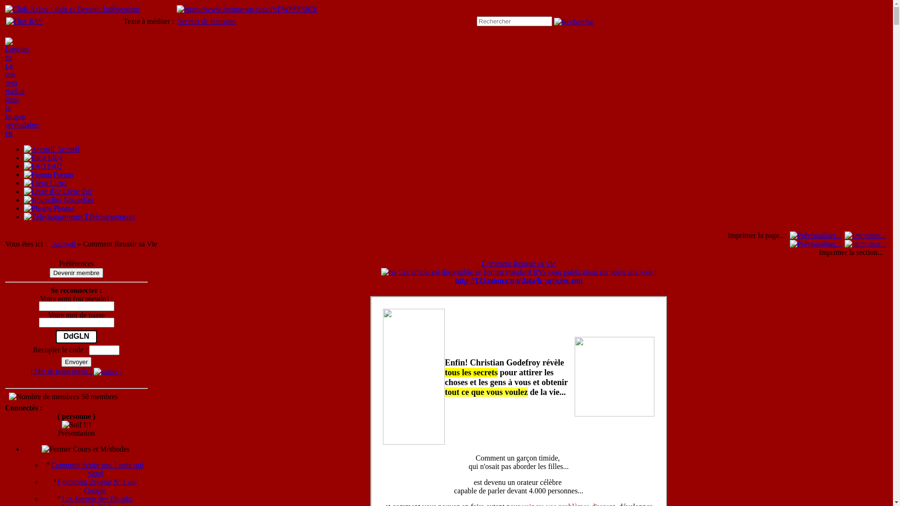 This screenshot has height=506, width=900. I want to click on Photos, so click(38, 208).